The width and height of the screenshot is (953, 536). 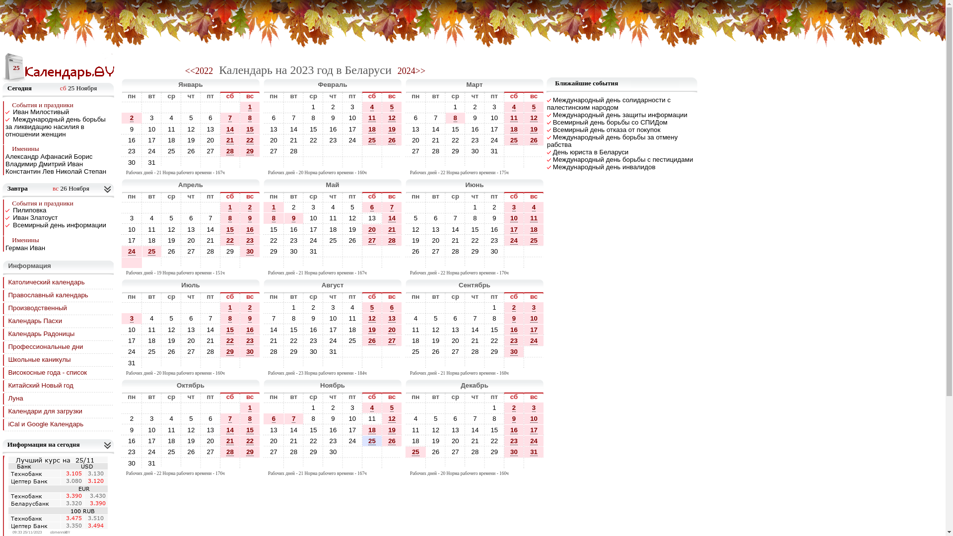 I want to click on  , so click(x=436, y=464).